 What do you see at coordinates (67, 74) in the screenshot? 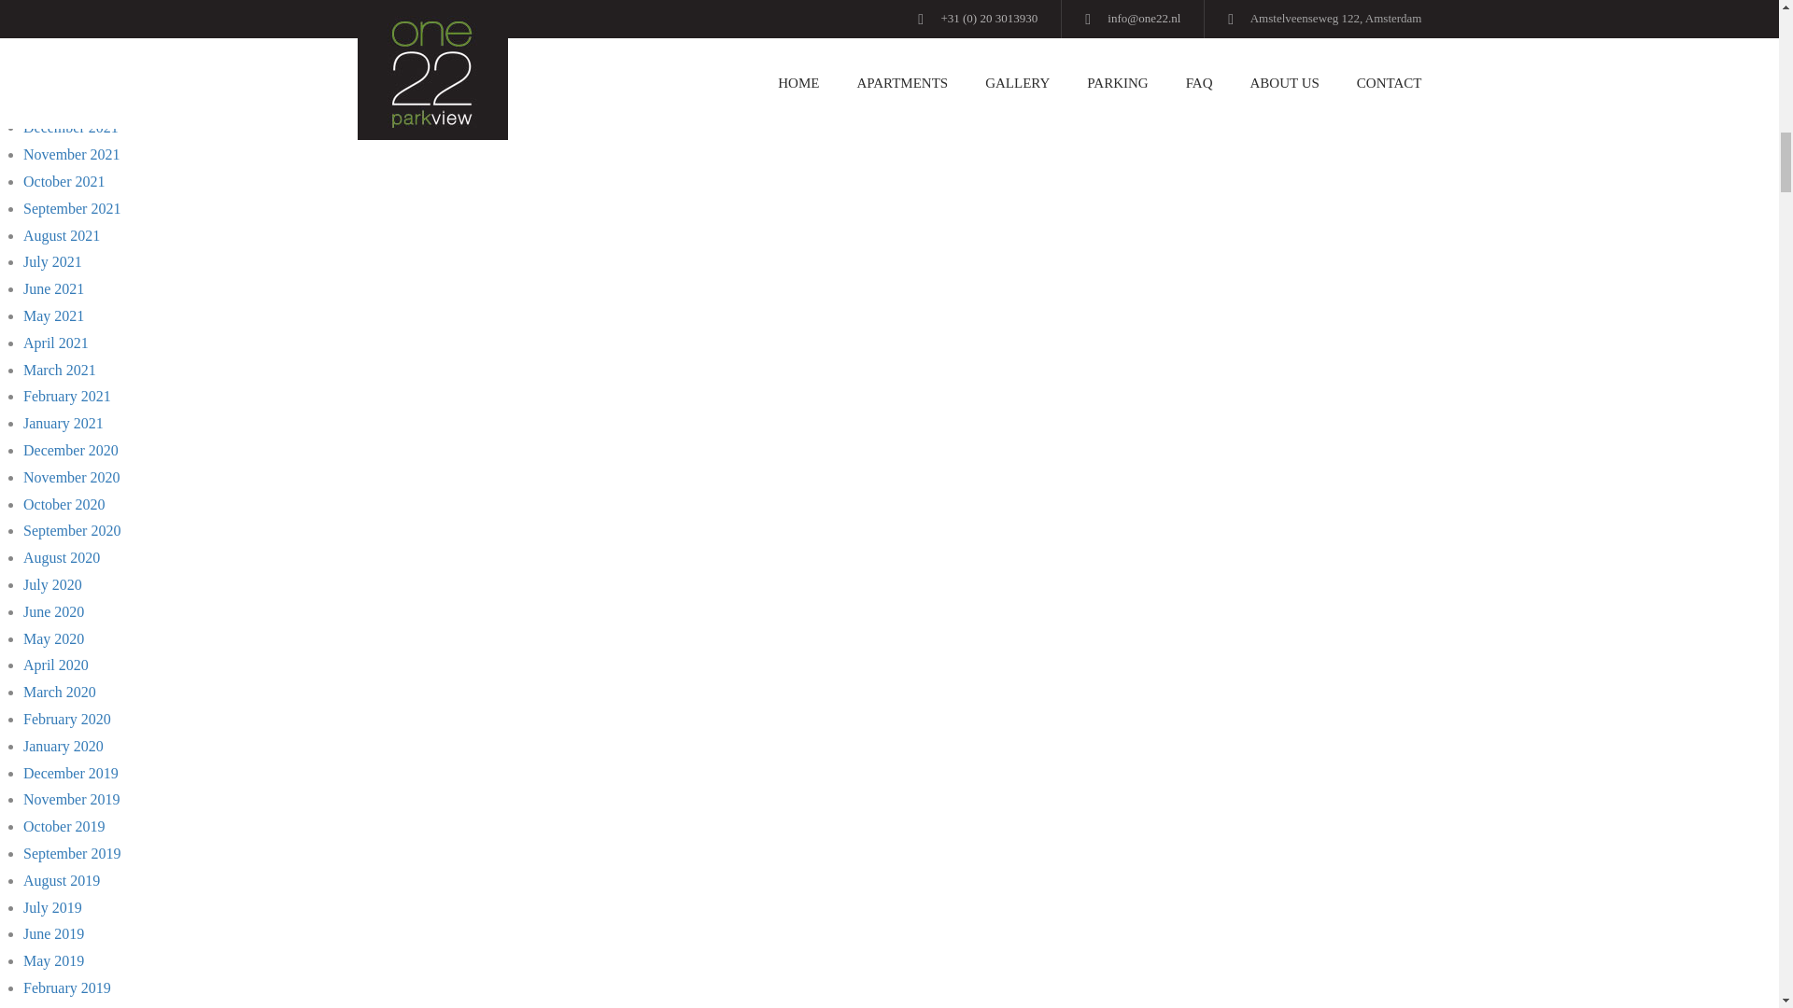
I see `February 2022` at bounding box center [67, 74].